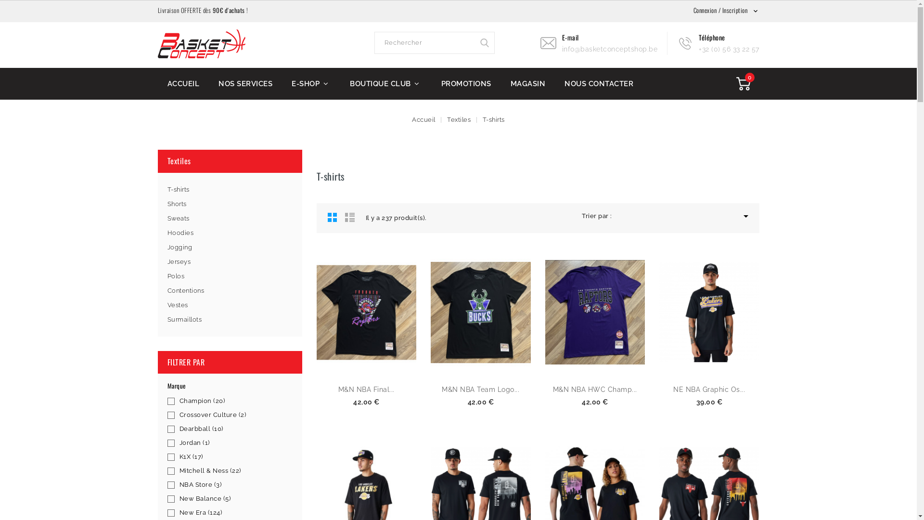 The height and width of the screenshot is (520, 924). What do you see at coordinates (230, 233) in the screenshot?
I see `Hoodies` at bounding box center [230, 233].